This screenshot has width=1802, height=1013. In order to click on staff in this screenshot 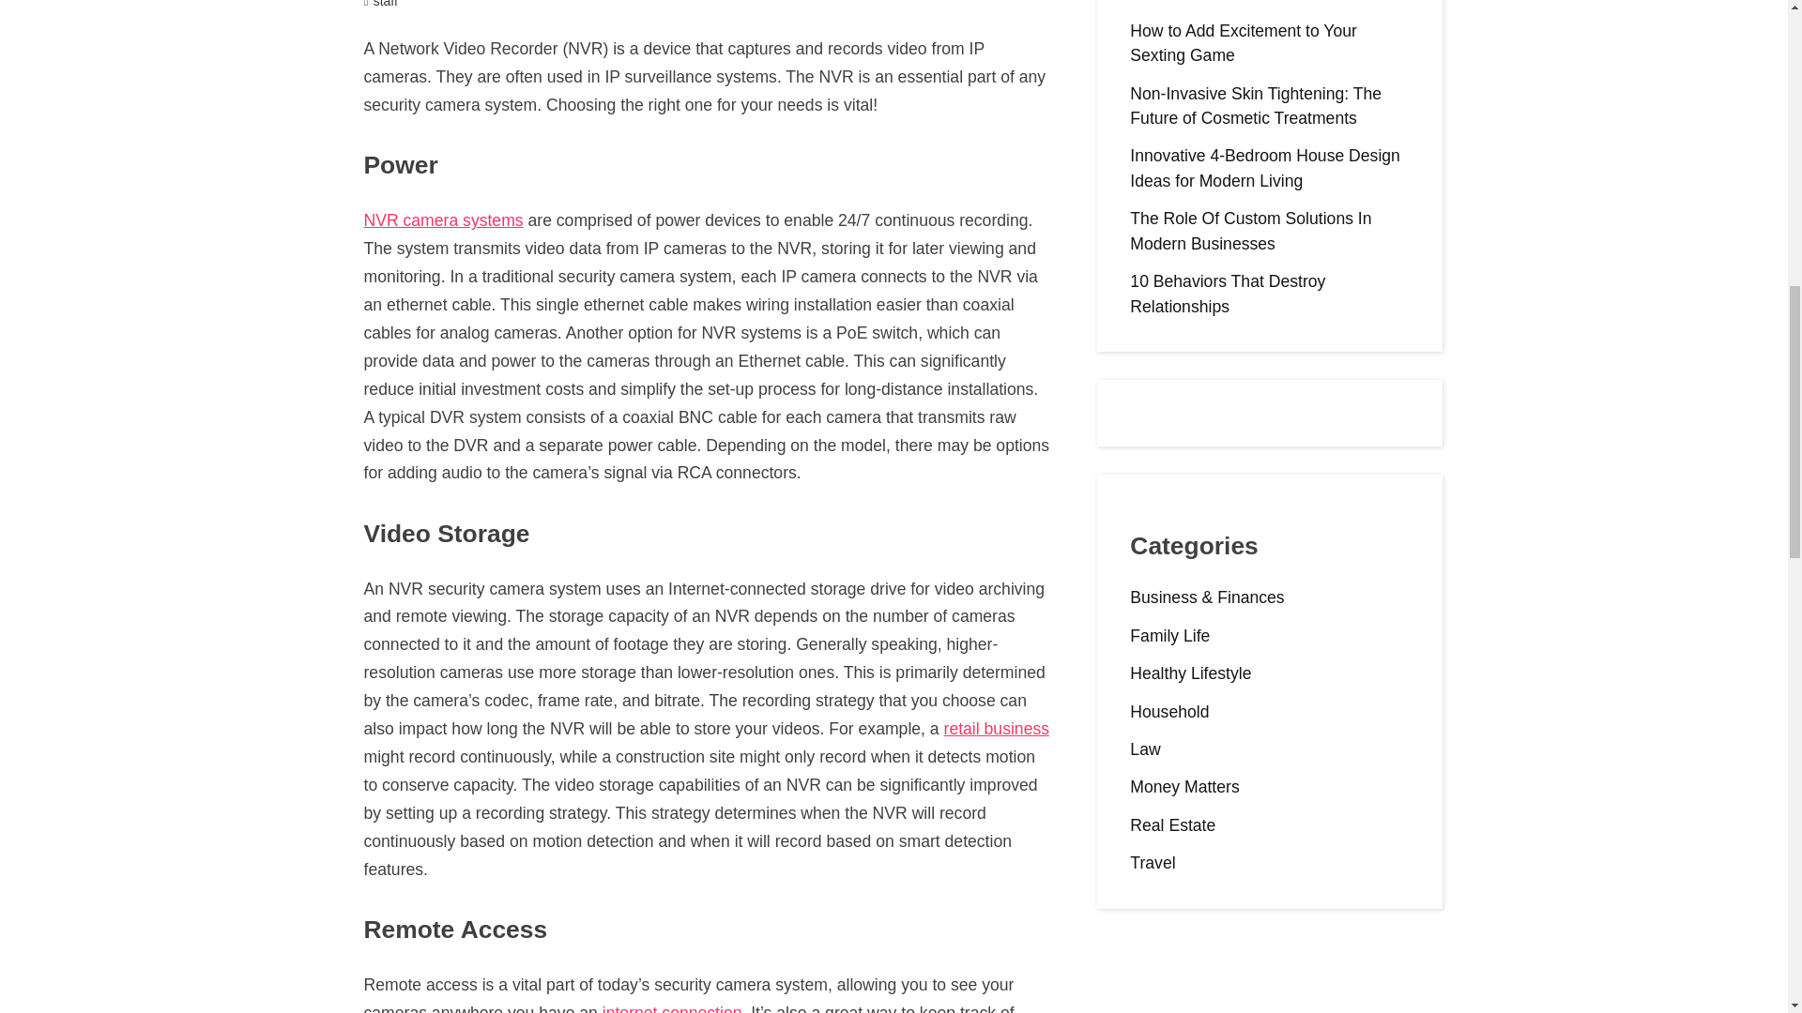, I will do `click(385, 4)`.